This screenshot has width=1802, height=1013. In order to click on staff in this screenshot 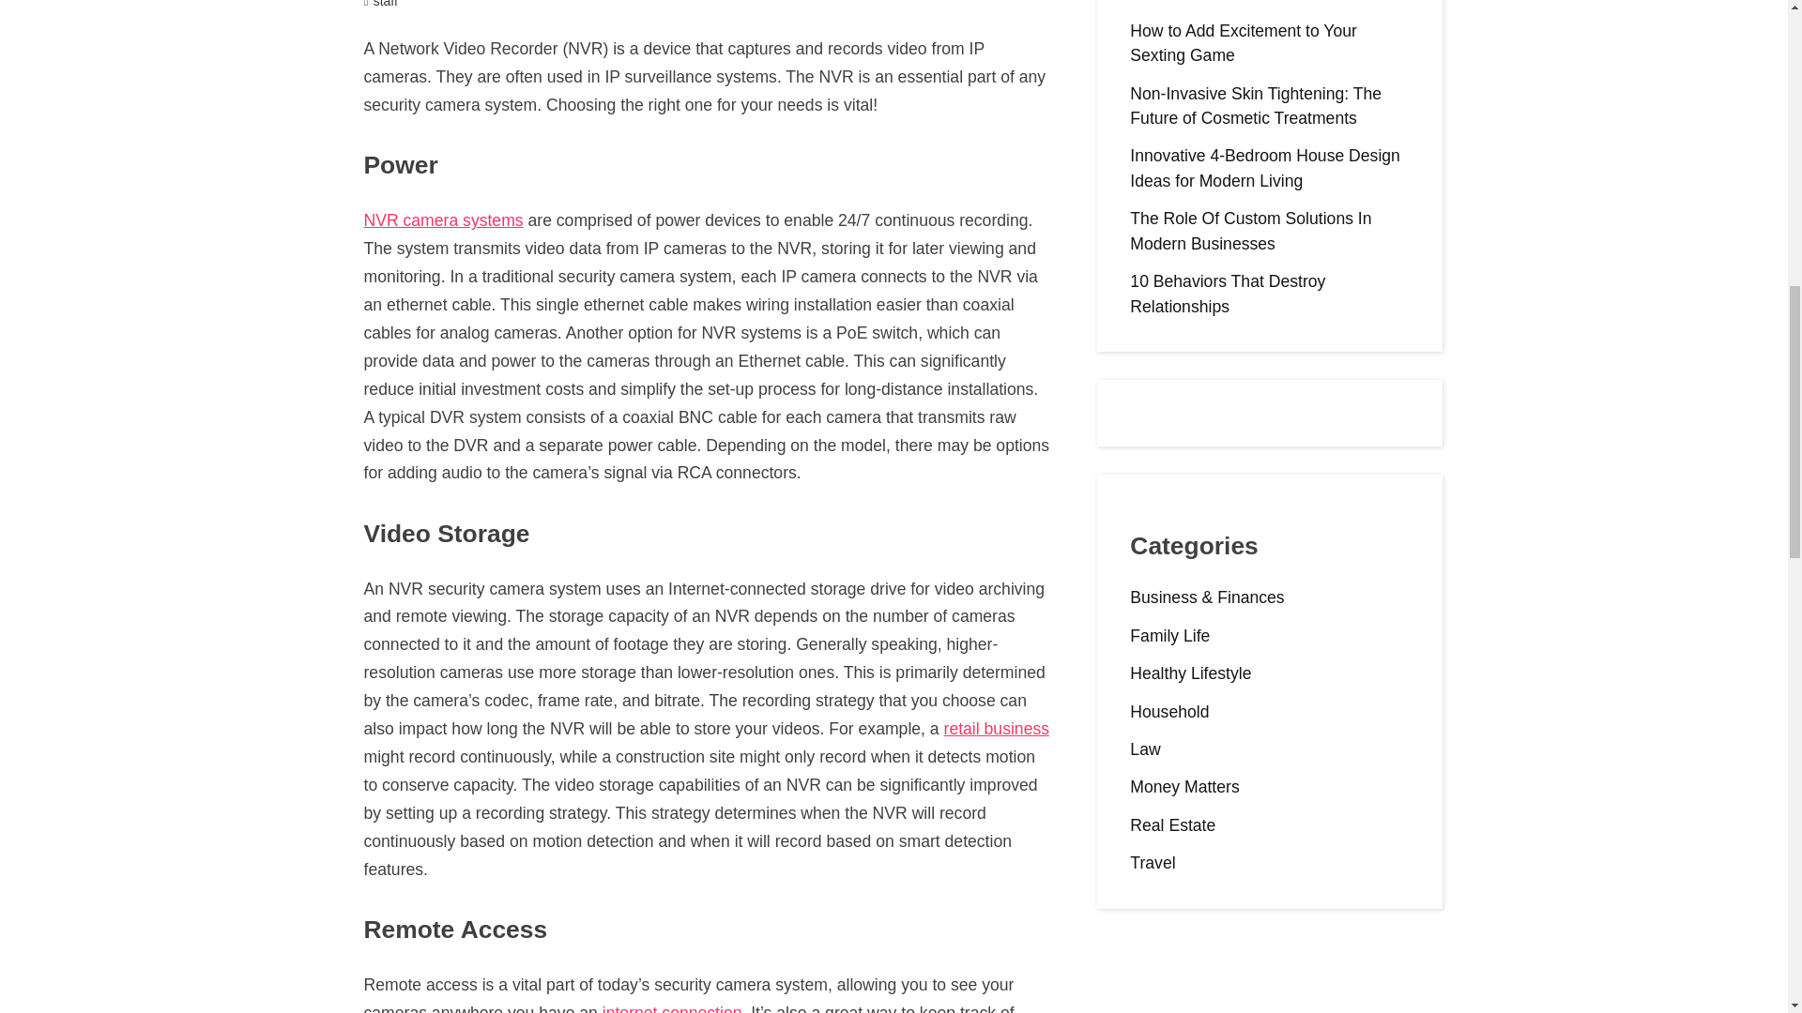, I will do `click(385, 4)`.